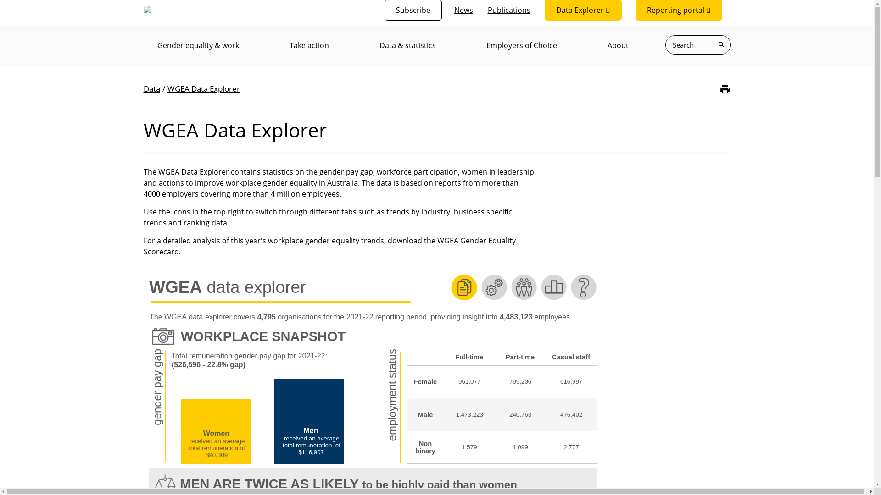 The height and width of the screenshot is (495, 881). I want to click on Data, so click(151, 89).